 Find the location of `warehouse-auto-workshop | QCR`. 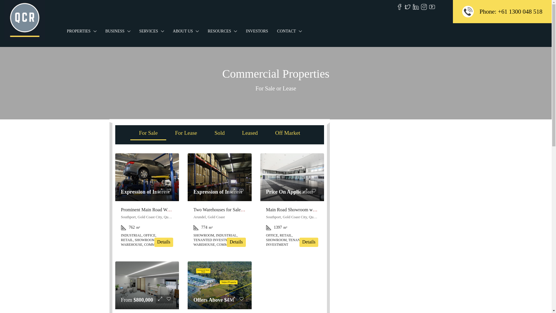

warehouse-auto-workshop | QCR is located at coordinates (147, 177).